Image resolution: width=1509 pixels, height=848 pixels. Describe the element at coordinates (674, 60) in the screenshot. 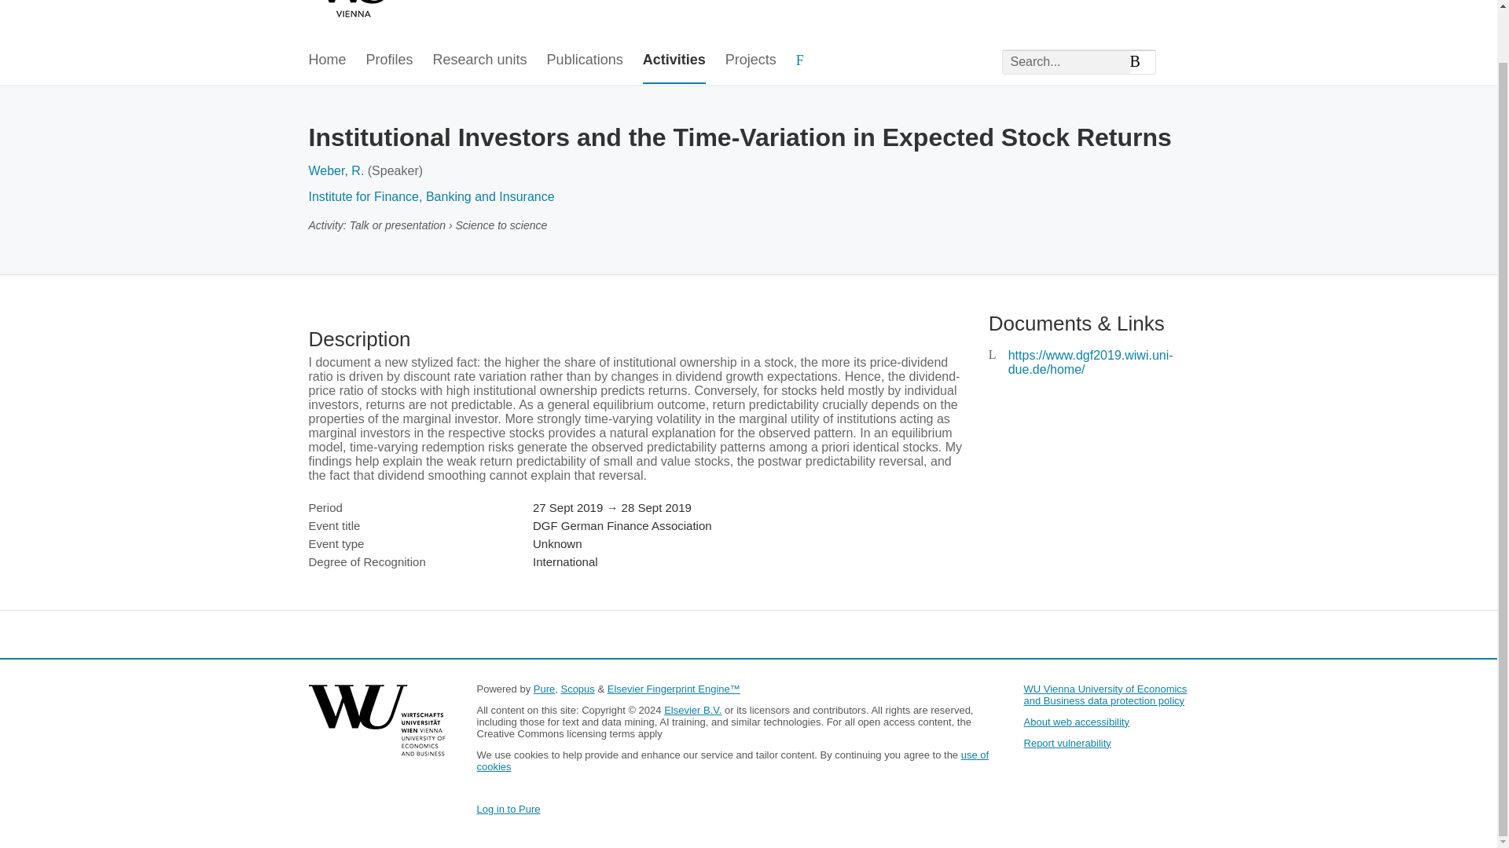

I see `Activities` at that location.